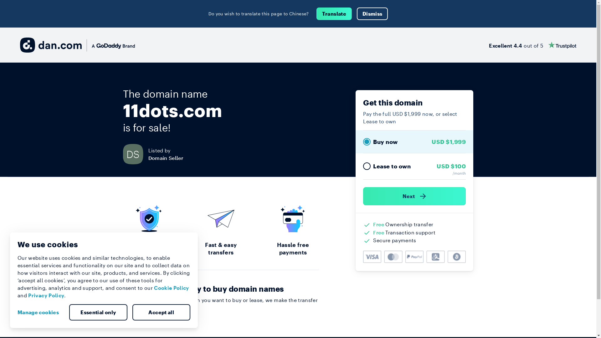 The height and width of the screenshot is (338, 601). Describe the element at coordinates (172, 288) in the screenshot. I see `Cookie Policy` at that location.